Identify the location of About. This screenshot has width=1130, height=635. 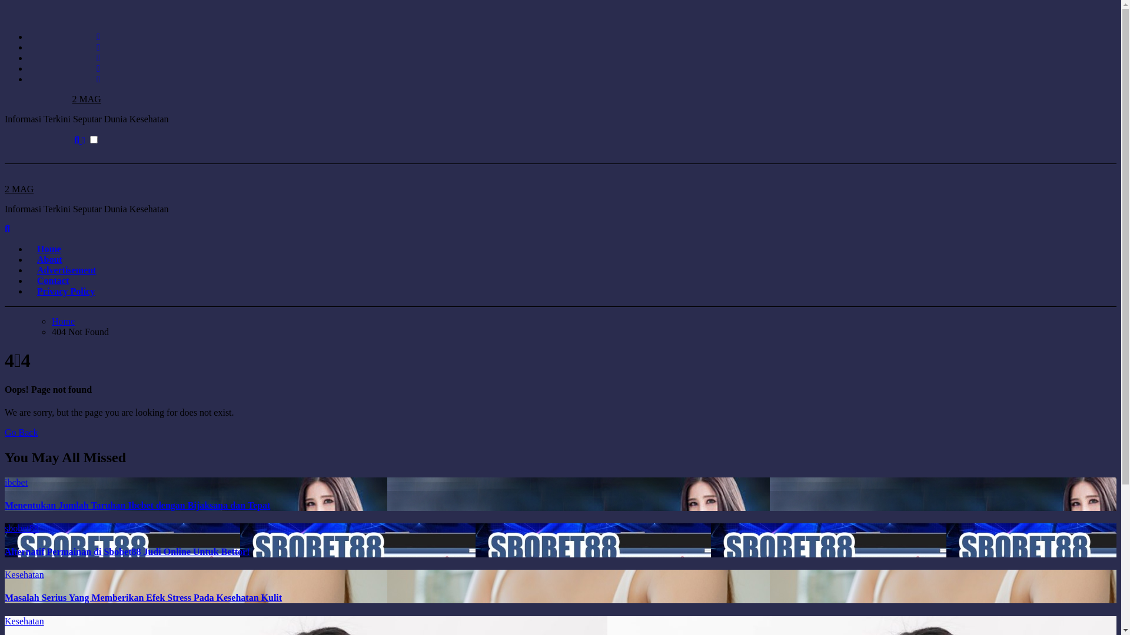
(49, 260).